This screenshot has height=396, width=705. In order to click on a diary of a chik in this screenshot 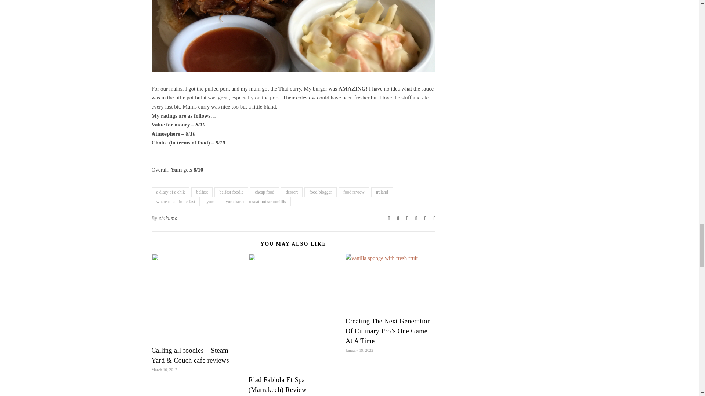, I will do `click(170, 192)`.